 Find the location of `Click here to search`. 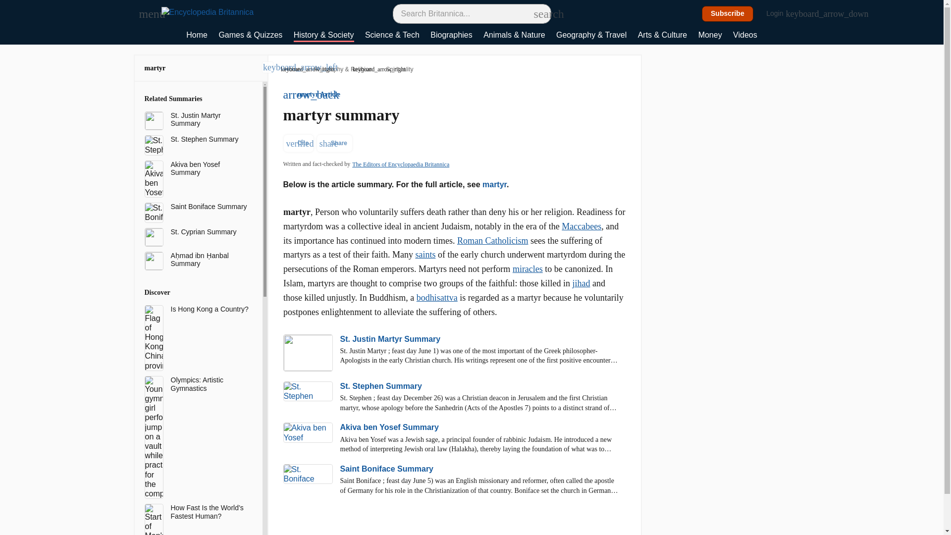

Click here to search is located at coordinates (539, 13).